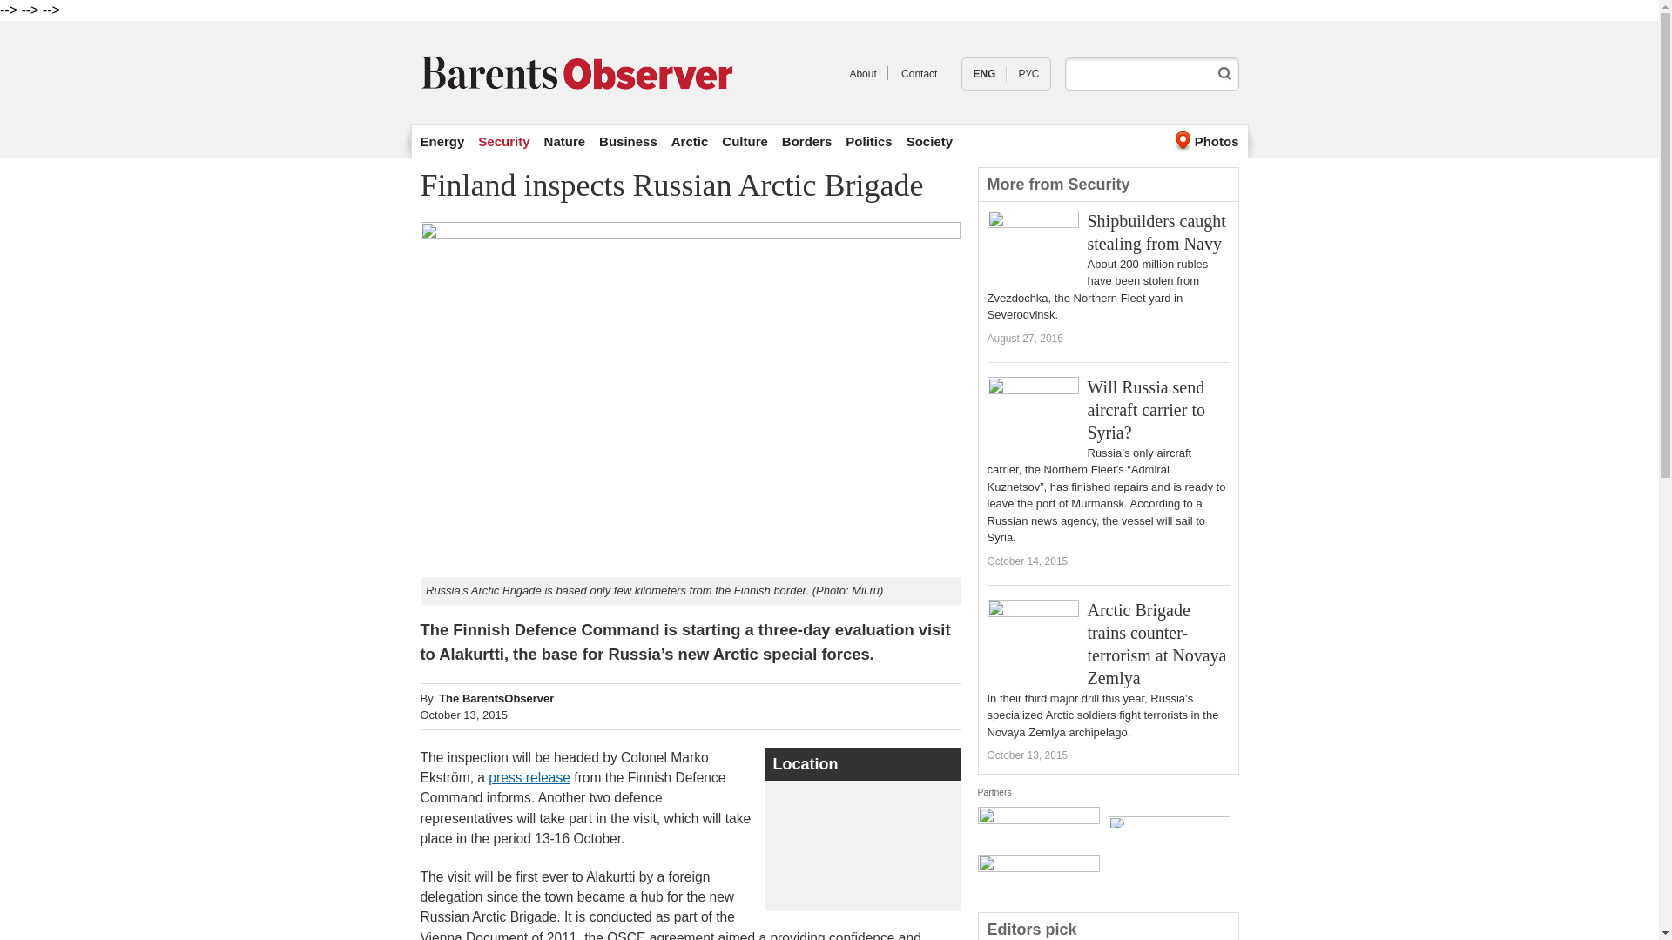 The height and width of the screenshot is (940, 1672). I want to click on Business, so click(627, 141).